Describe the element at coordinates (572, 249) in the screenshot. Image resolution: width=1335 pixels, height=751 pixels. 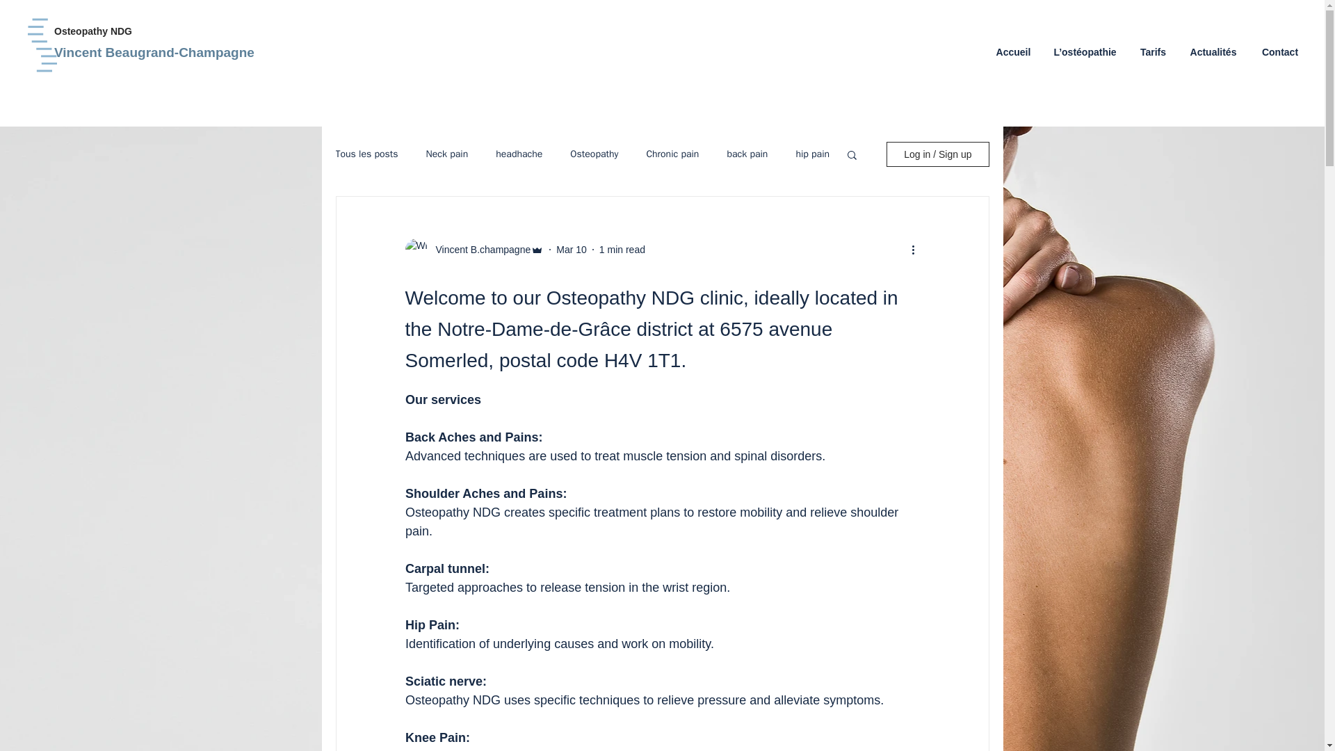
I see `Mar 10` at that location.